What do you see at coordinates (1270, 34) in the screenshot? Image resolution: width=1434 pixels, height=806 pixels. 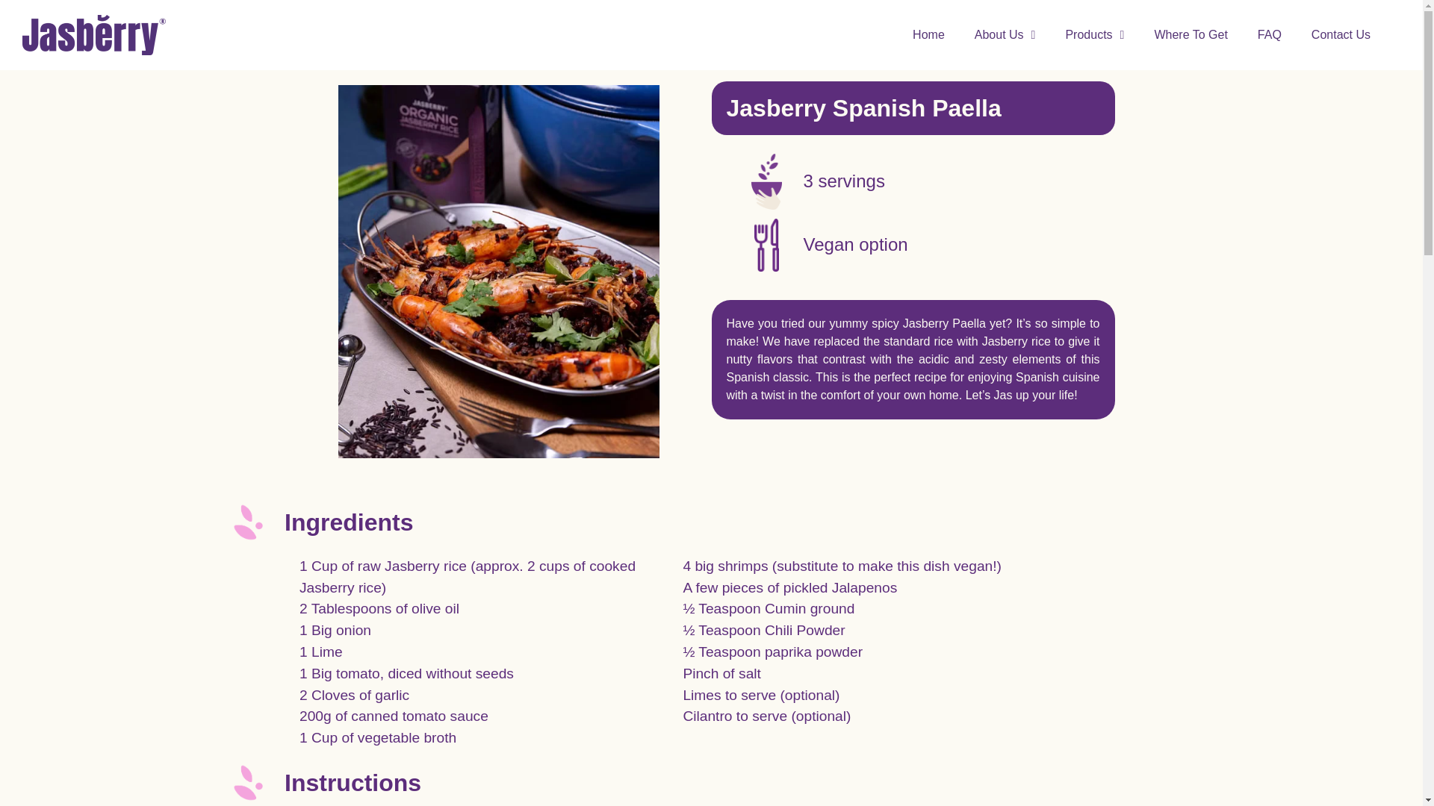 I see `FAQ` at bounding box center [1270, 34].